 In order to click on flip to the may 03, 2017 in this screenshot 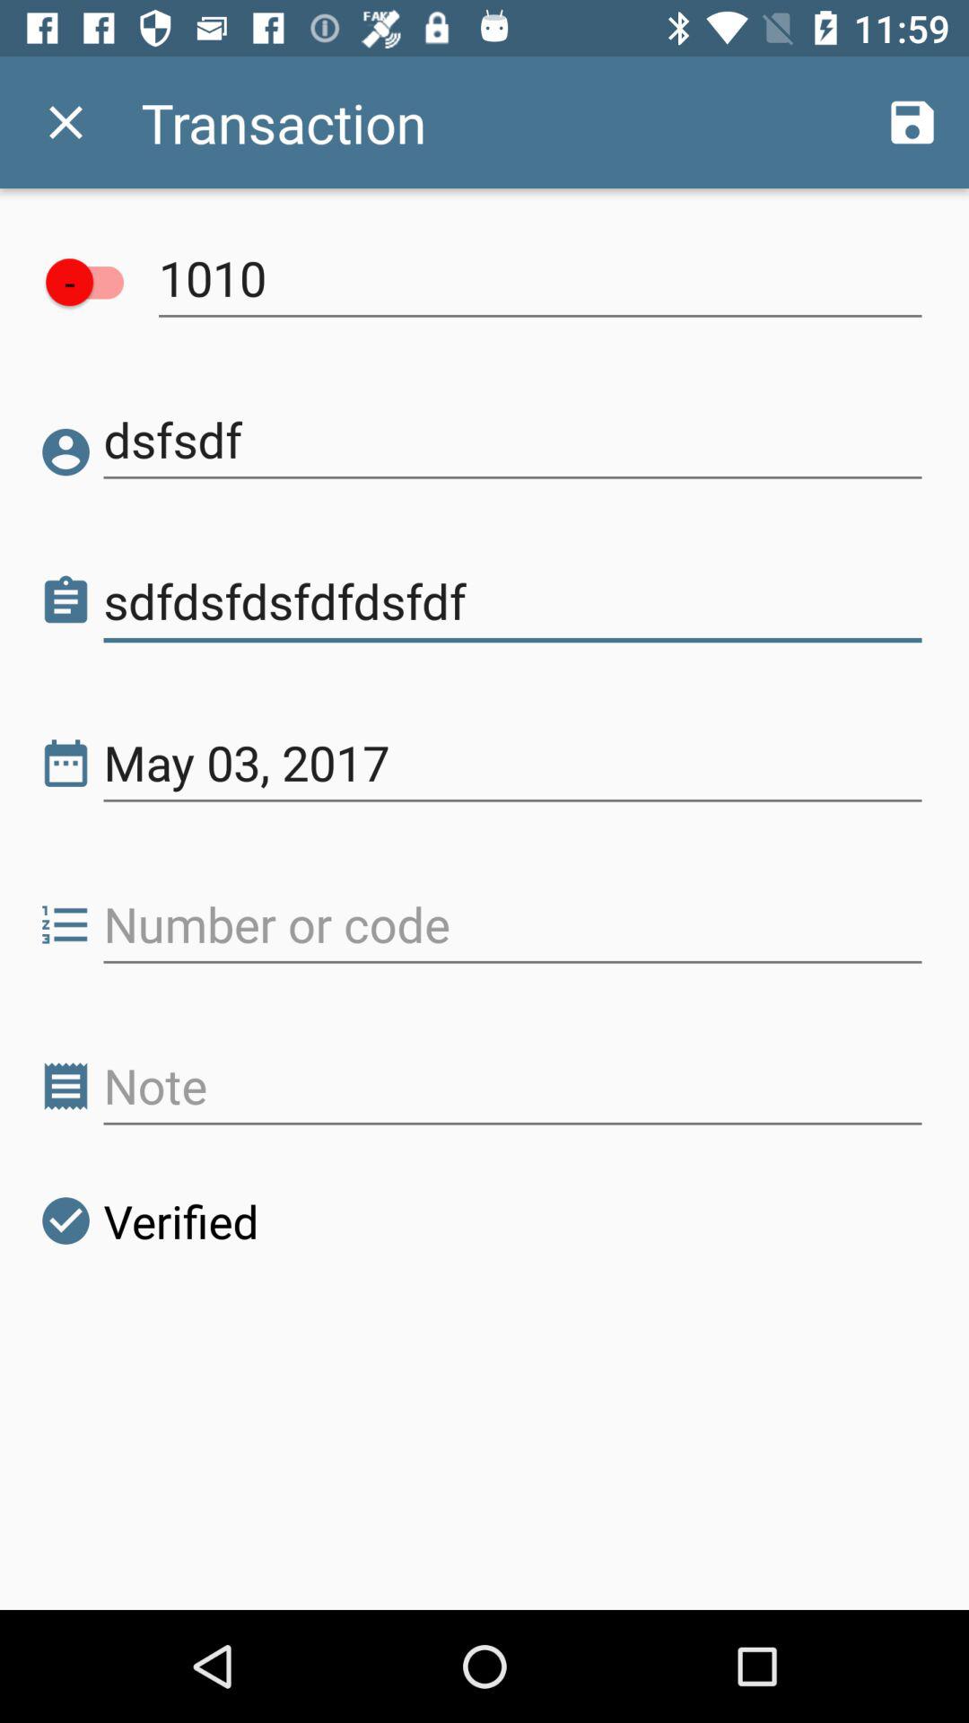, I will do `click(513, 763)`.